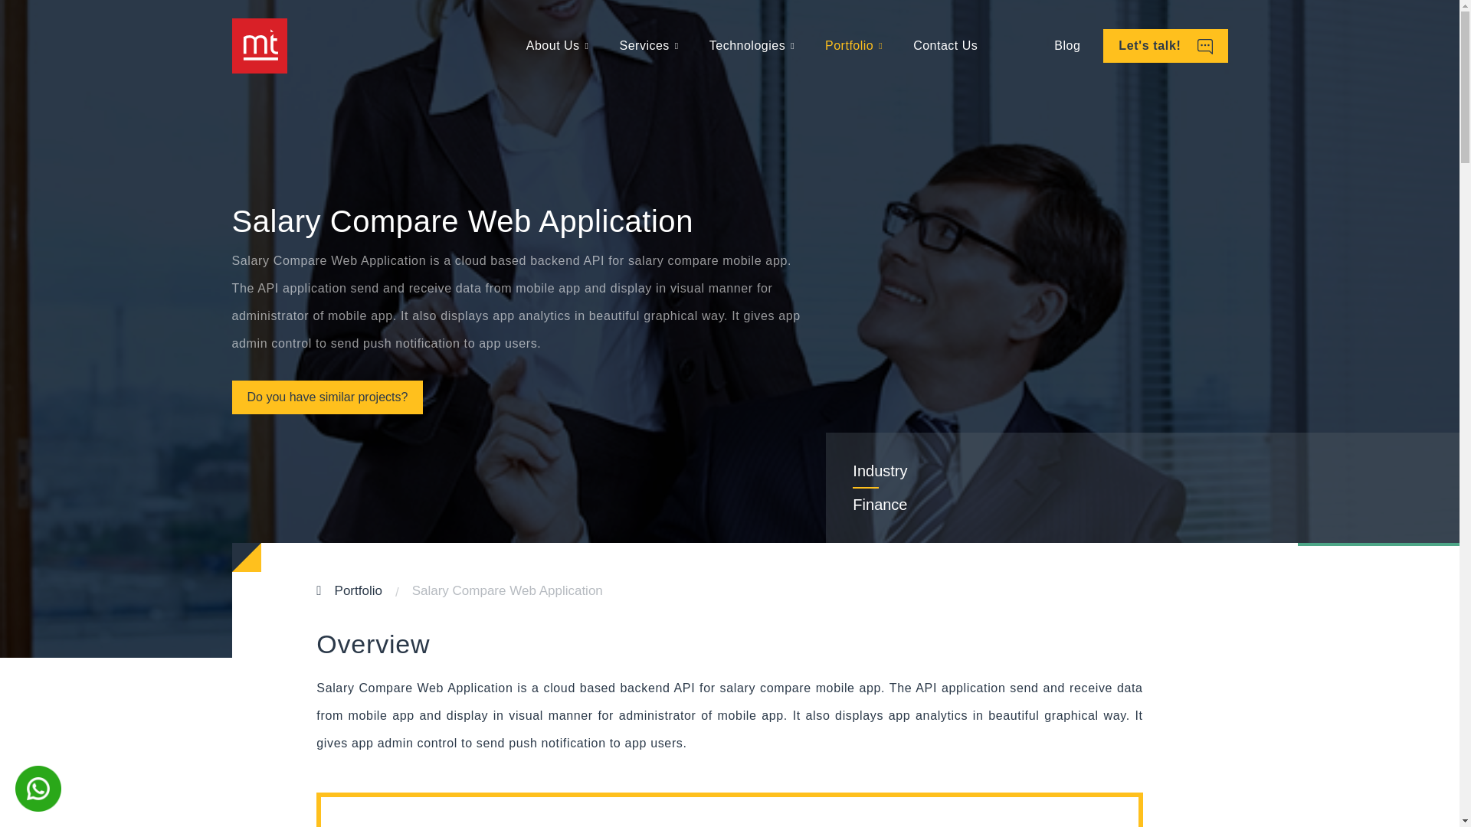 This screenshot has width=1471, height=827. Describe the element at coordinates (259, 46) in the screenshot. I see `ManekTech` at that location.